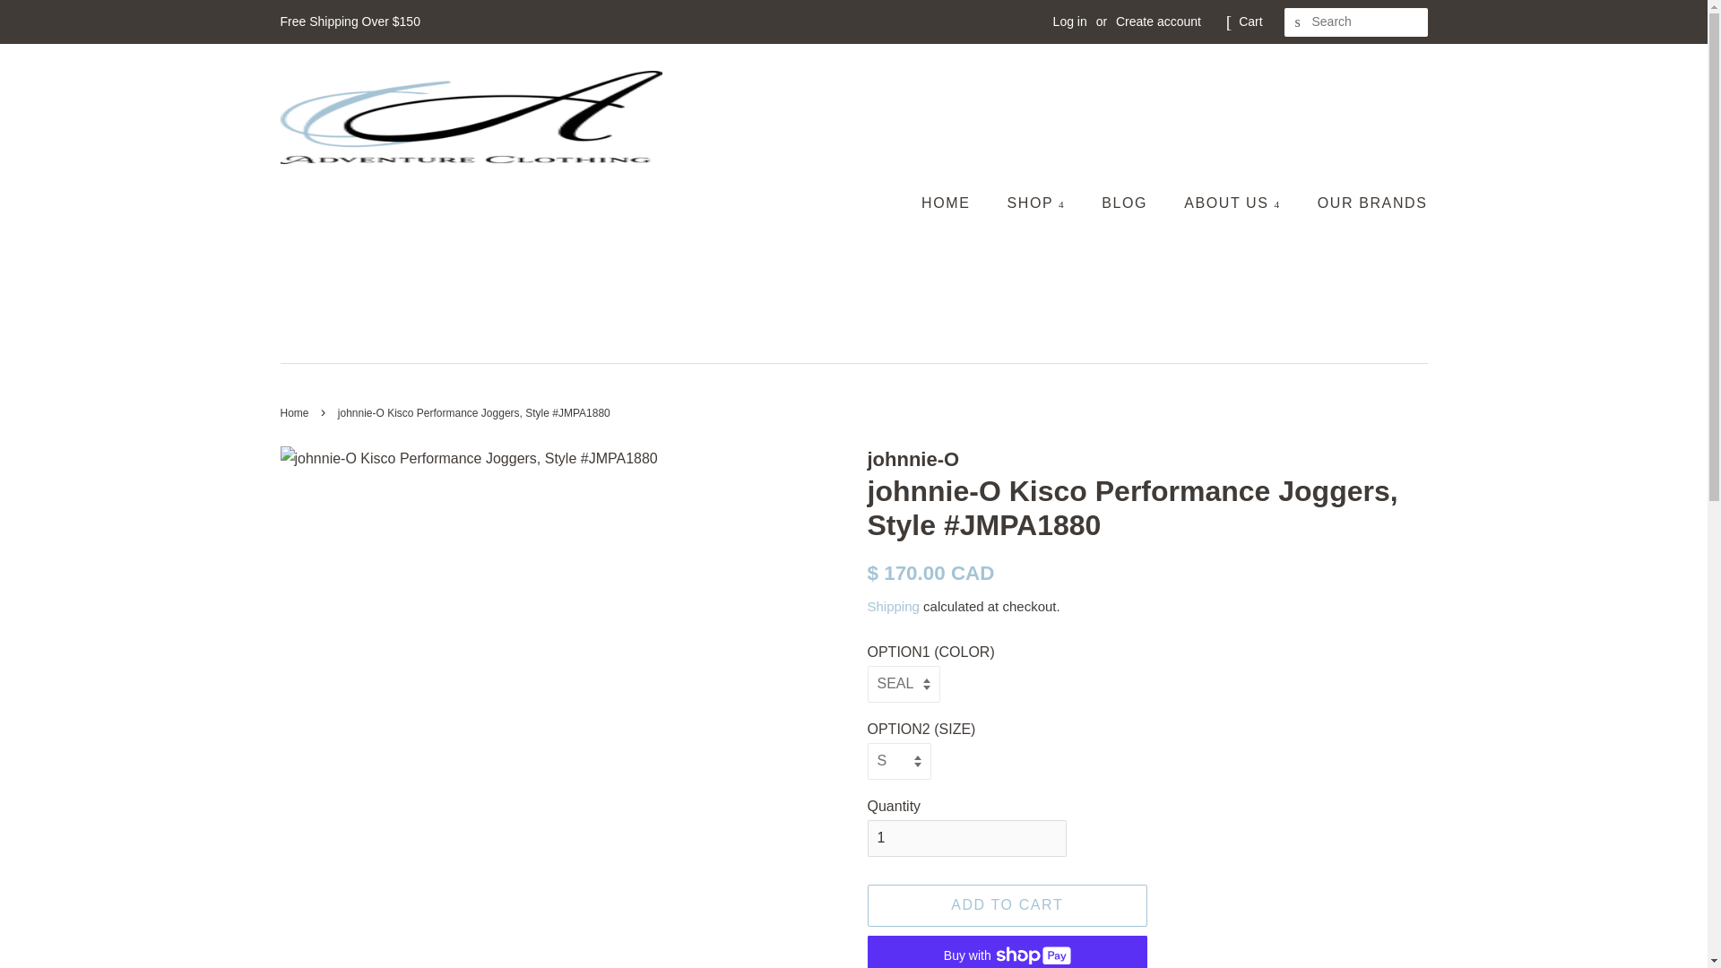  I want to click on Cart, so click(1250, 22).